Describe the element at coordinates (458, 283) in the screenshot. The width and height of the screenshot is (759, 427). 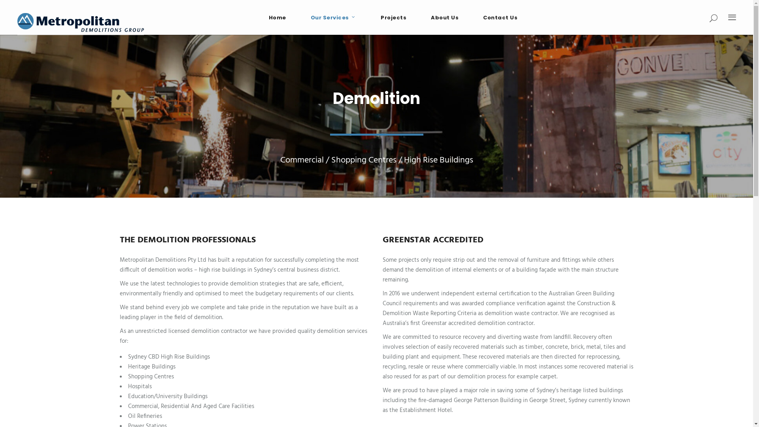
I see `tenders@metrodemo.com.au` at that location.